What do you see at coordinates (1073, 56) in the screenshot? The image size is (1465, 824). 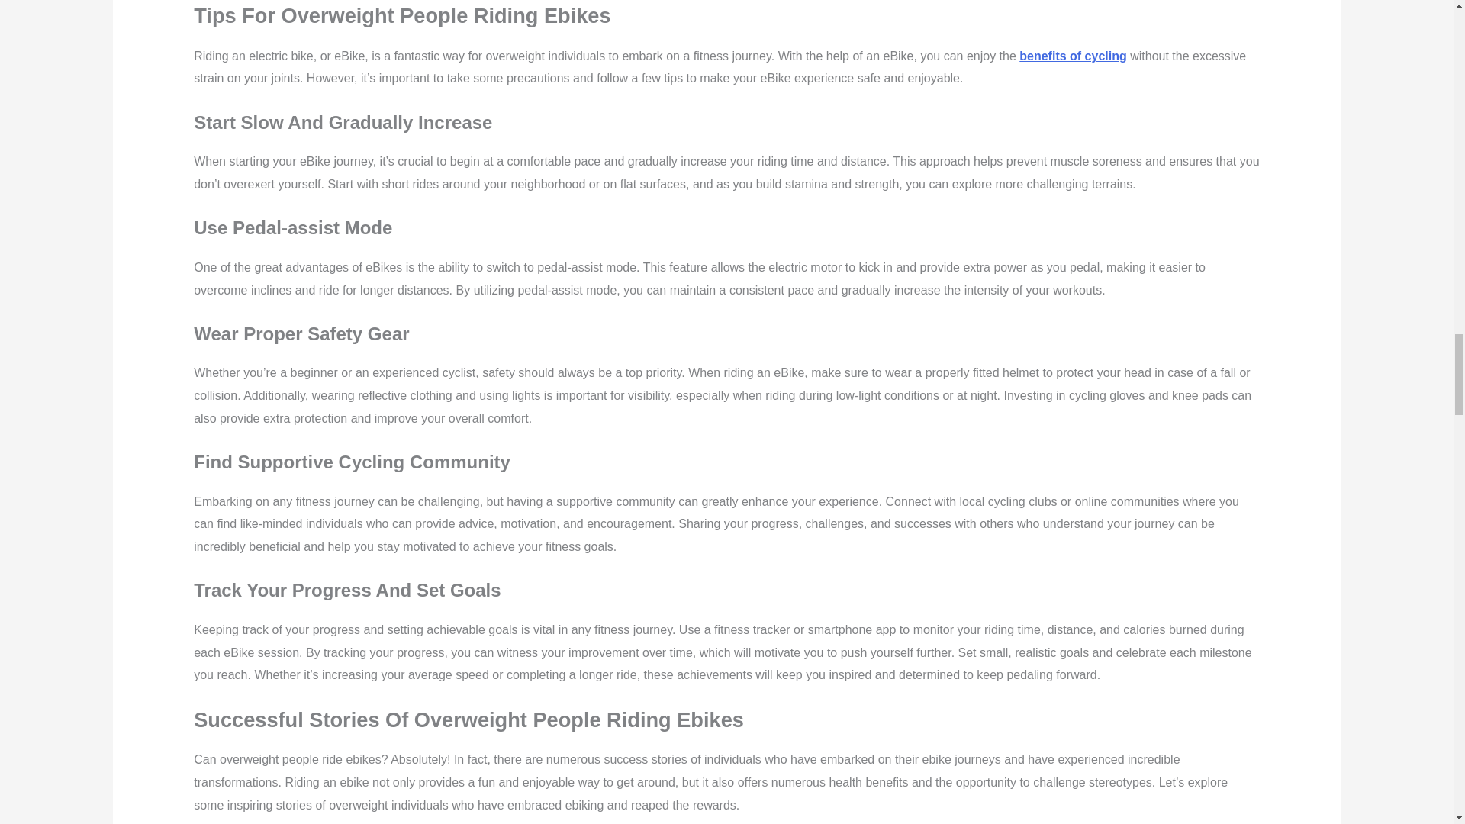 I see `benefits of cycling` at bounding box center [1073, 56].